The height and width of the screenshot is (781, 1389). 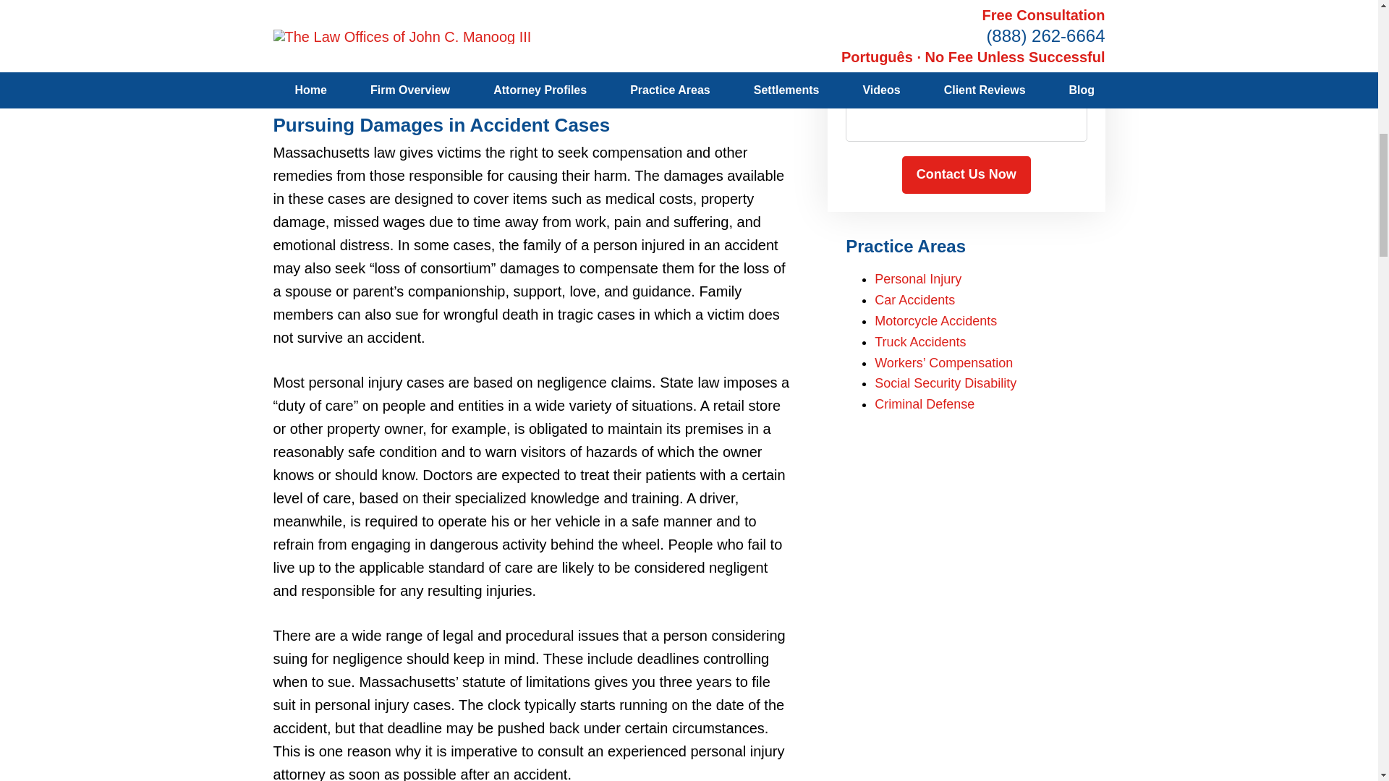 What do you see at coordinates (914, 300) in the screenshot?
I see `Car Accidents` at bounding box center [914, 300].